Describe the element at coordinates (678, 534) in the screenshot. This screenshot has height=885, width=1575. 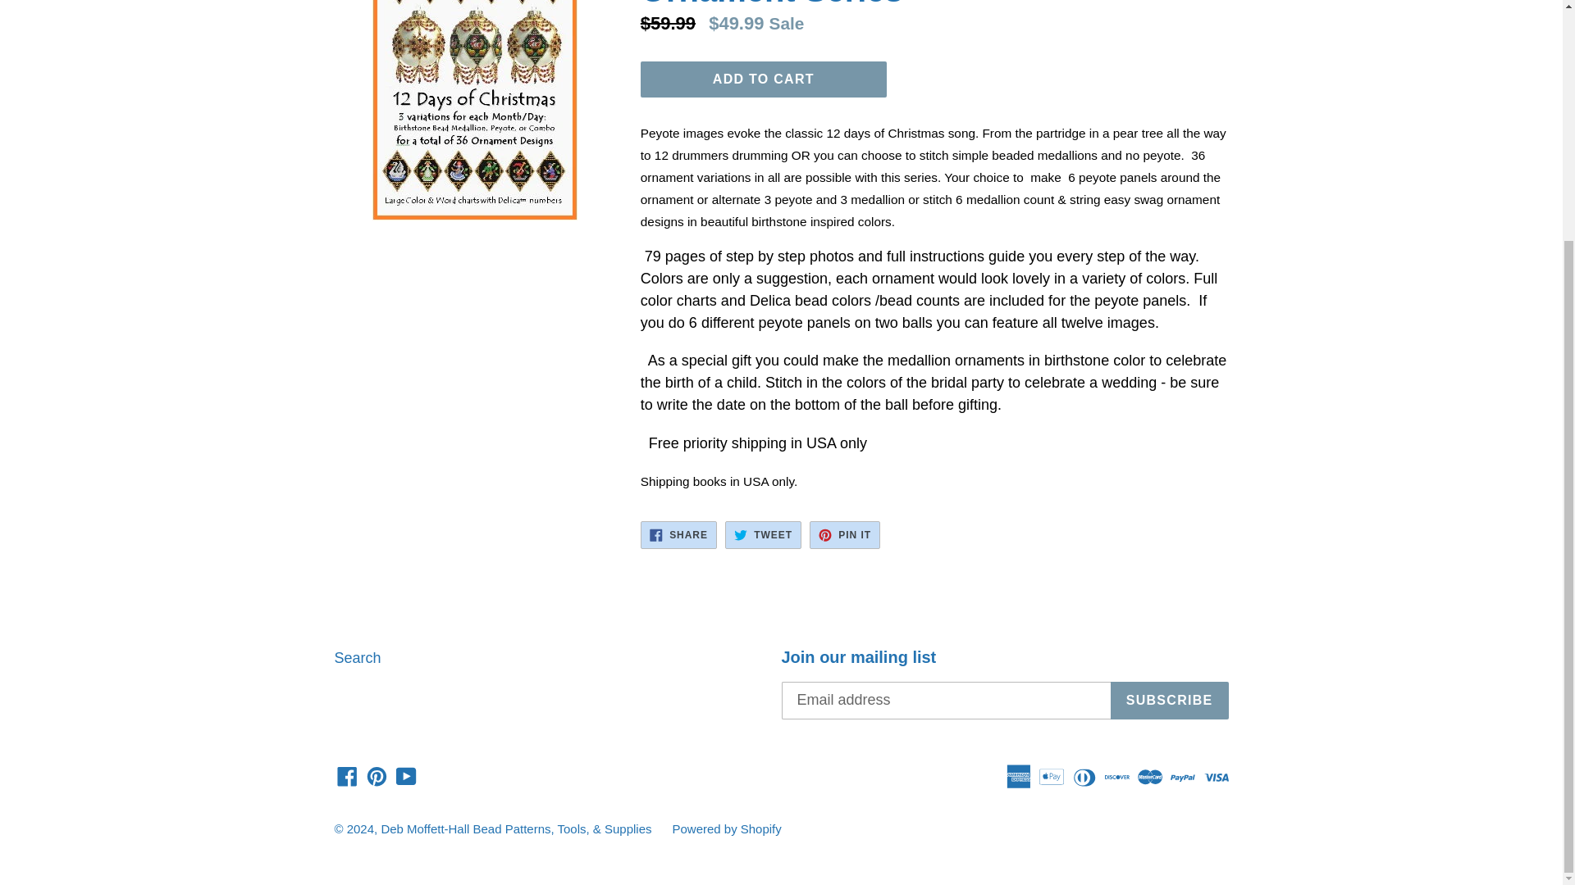
I see `Share on Facebook` at that location.